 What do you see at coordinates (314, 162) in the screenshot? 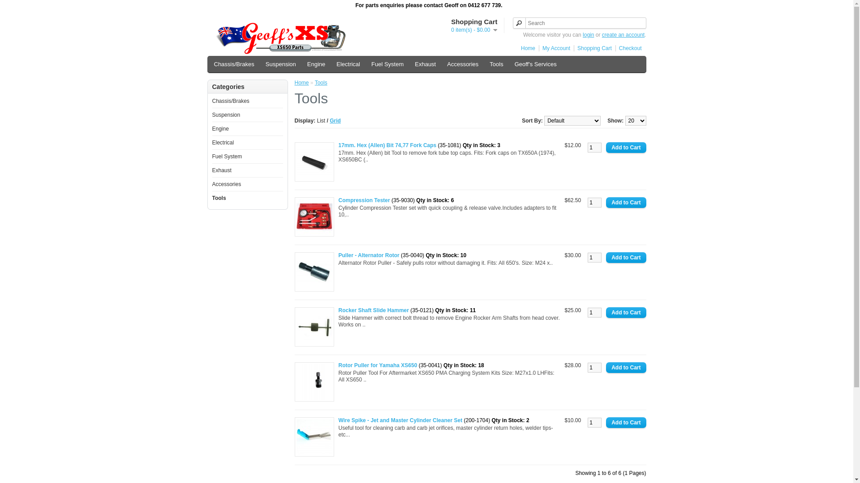
I see `17mm. Hex (Allen) Bit 74,77 Fork Caps` at bounding box center [314, 162].